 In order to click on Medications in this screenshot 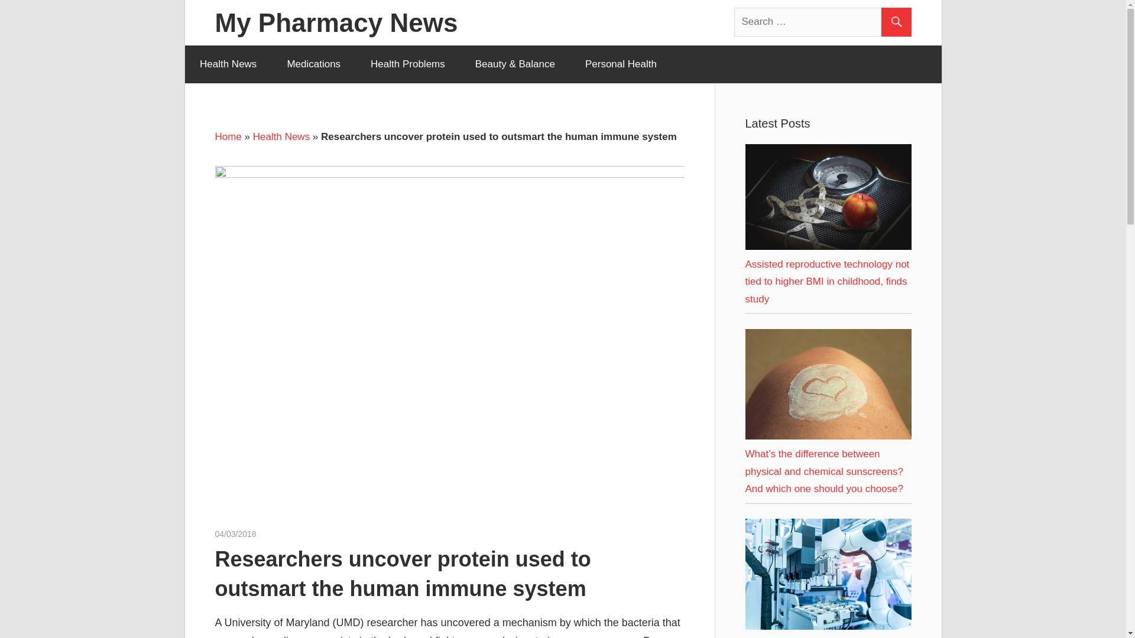, I will do `click(314, 64)`.